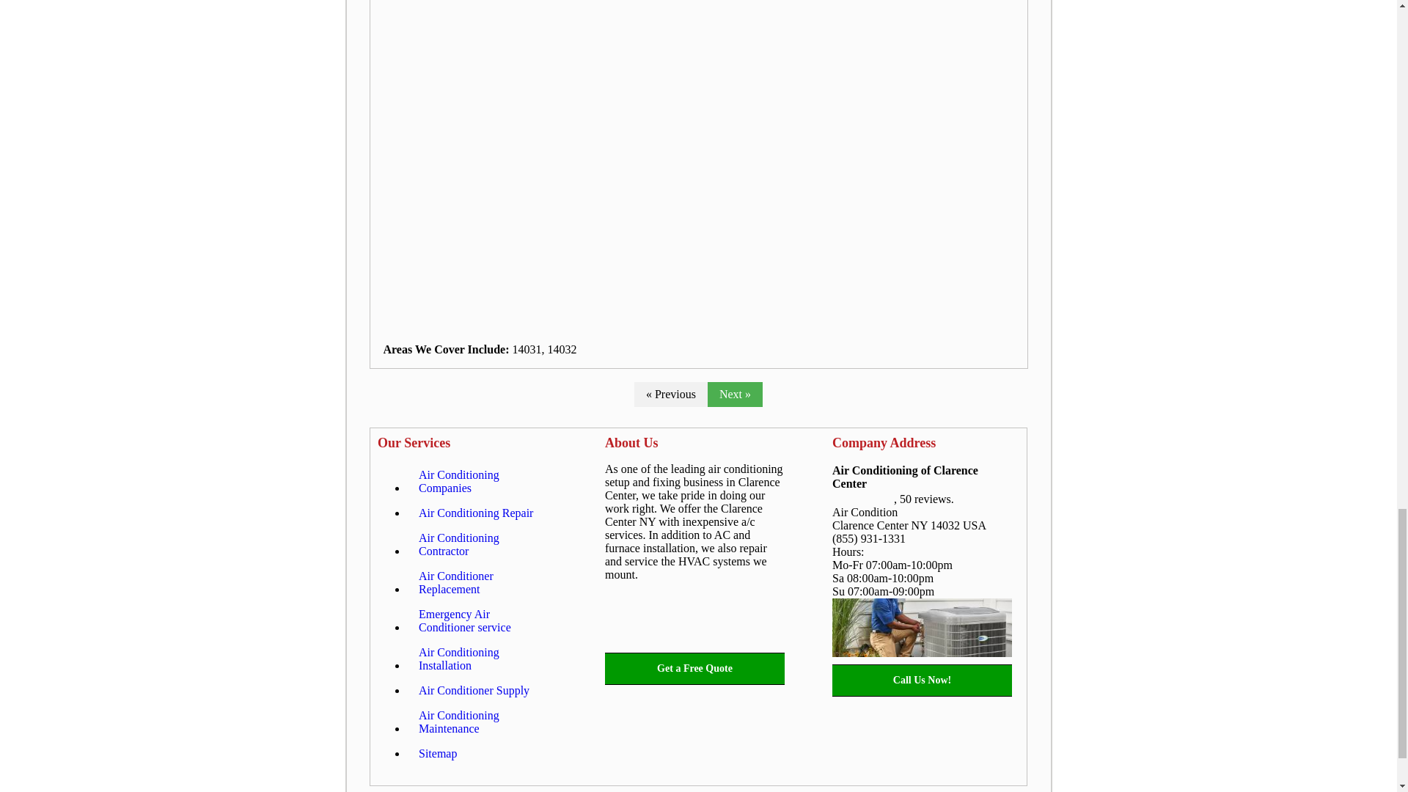 This screenshot has height=792, width=1408. Describe the element at coordinates (482, 582) in the screenshot. I see `Air Conditioner Replacement` at that location.